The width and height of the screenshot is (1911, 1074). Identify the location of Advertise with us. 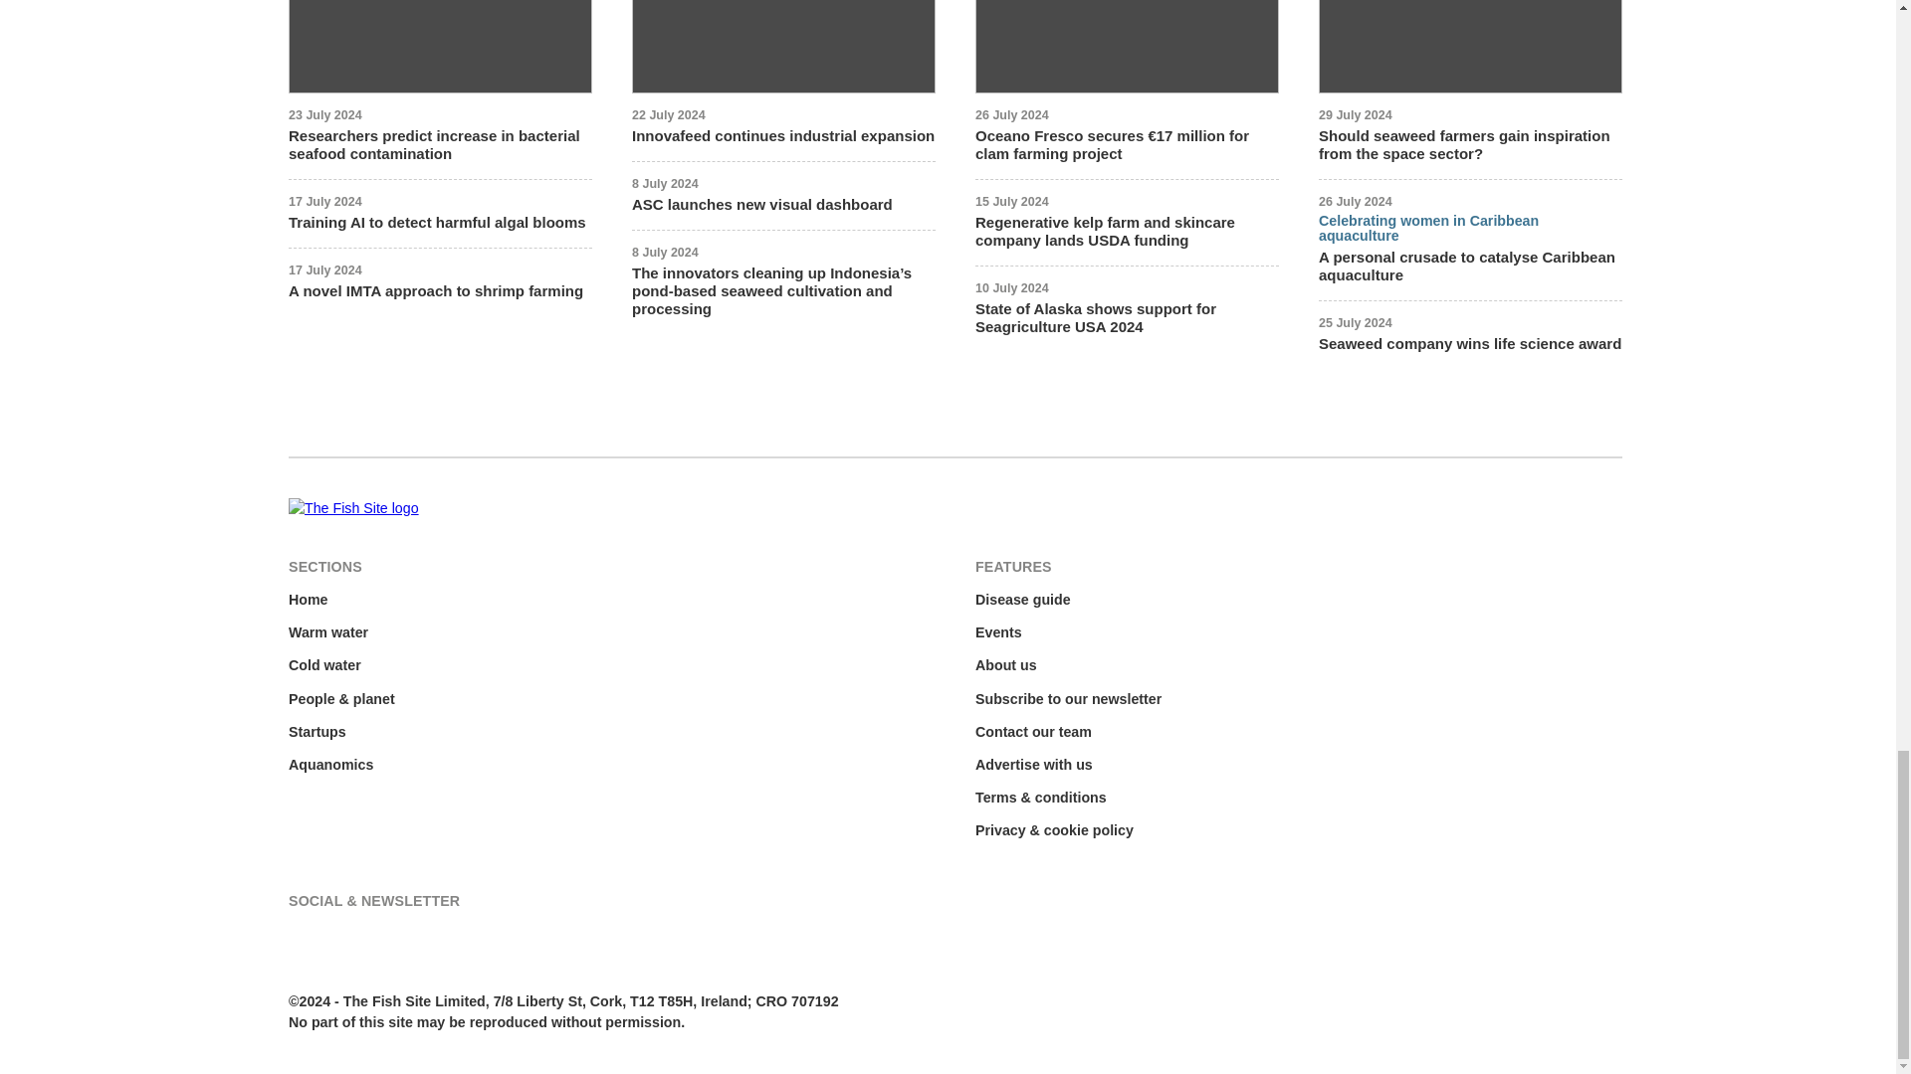
(1033, 765).